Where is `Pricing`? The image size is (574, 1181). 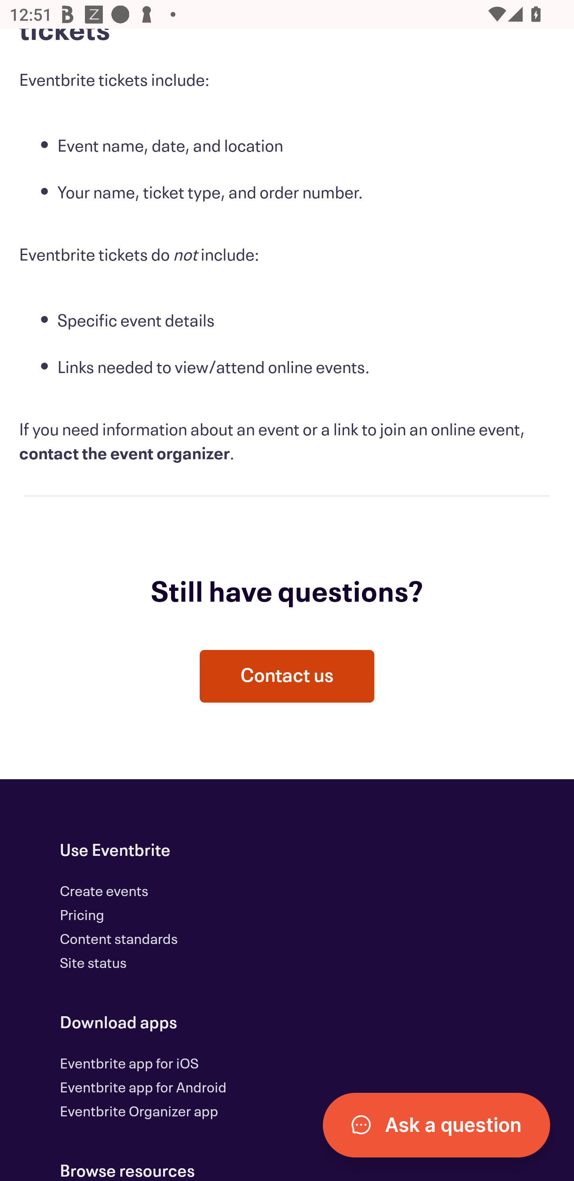 Pricing is located at coordinates (82, 917).